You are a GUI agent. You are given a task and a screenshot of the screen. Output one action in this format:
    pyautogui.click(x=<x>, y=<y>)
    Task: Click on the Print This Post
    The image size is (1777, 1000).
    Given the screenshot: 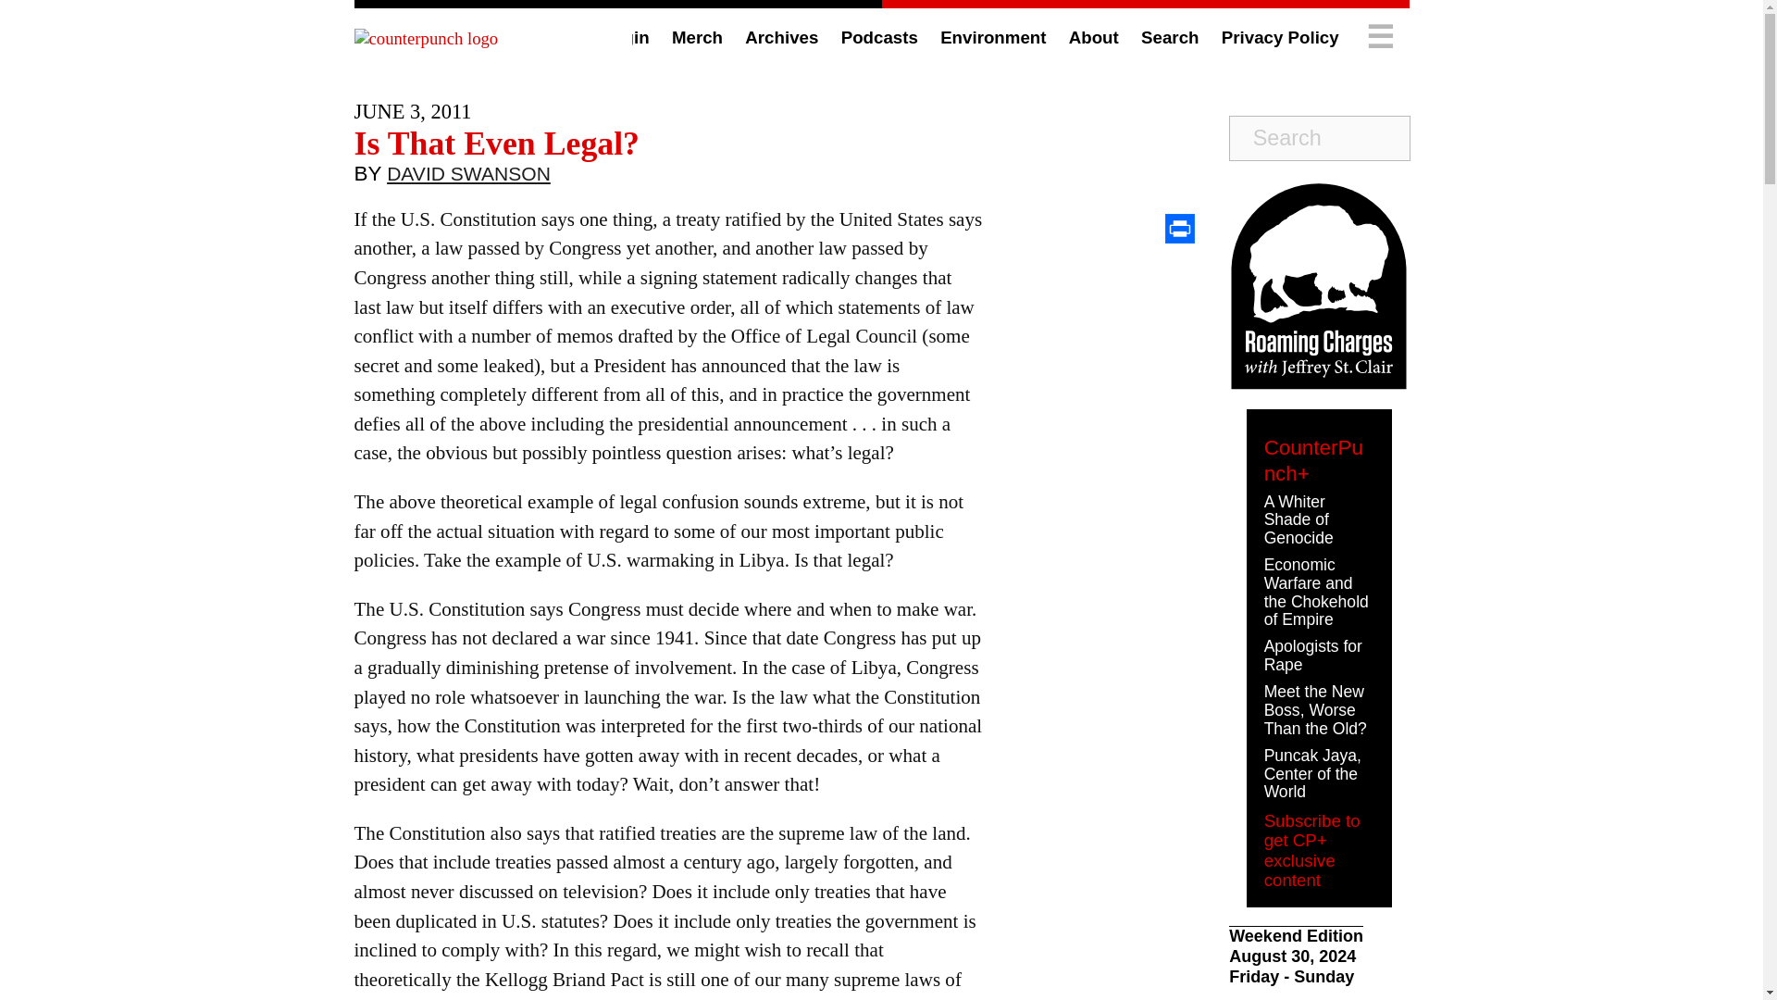 What is the action you would take?
    pyautogui.click(x=1179, y=229)
    